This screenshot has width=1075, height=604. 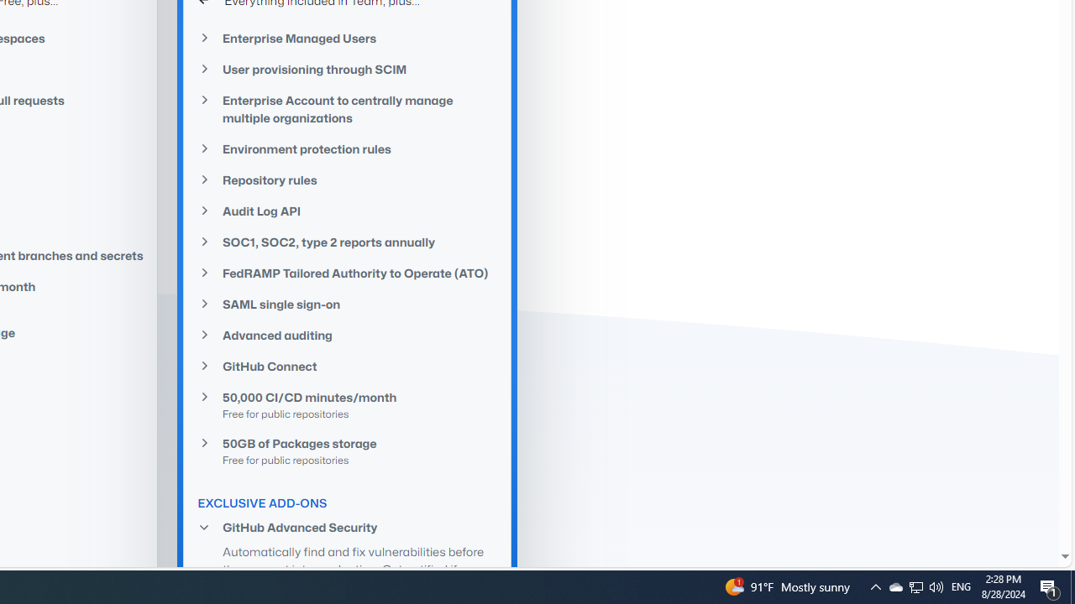 I want to click on Audit Log API, so click(x=348, y=210).